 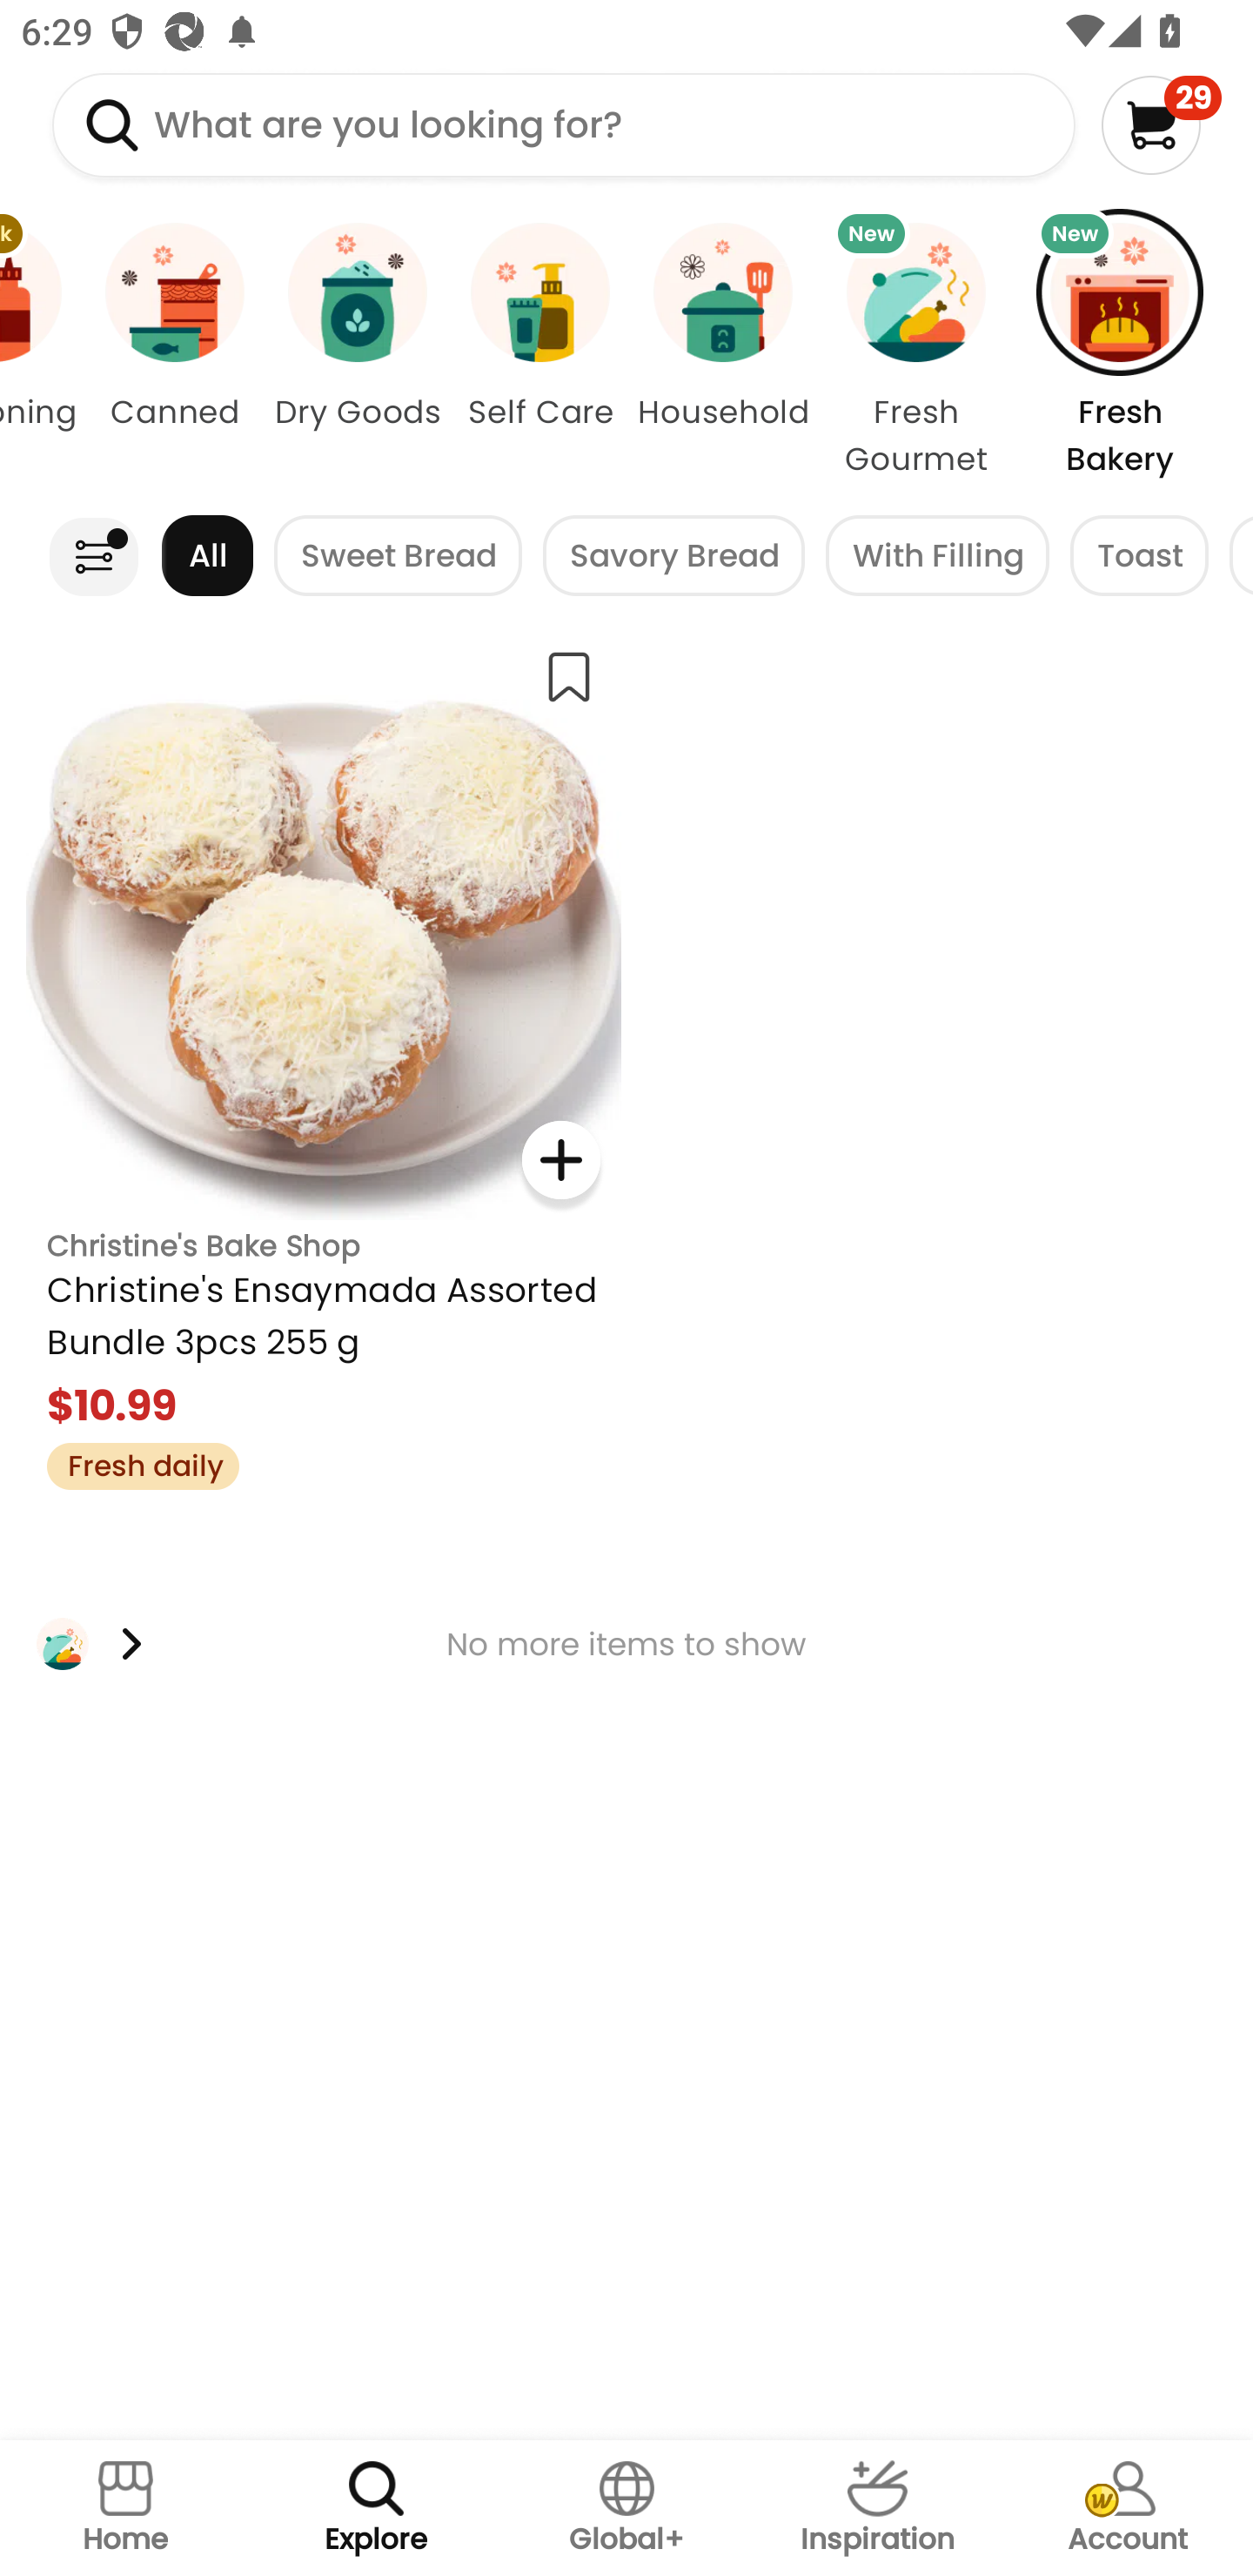 I want to click on All, so click(x=207, y=555).